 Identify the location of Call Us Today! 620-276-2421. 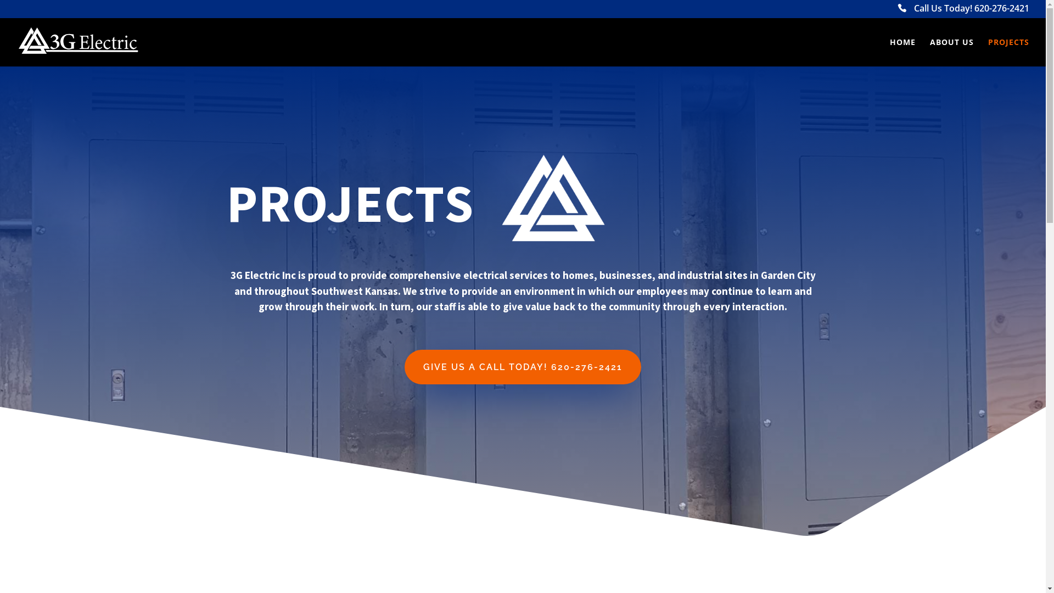
(963, 12).